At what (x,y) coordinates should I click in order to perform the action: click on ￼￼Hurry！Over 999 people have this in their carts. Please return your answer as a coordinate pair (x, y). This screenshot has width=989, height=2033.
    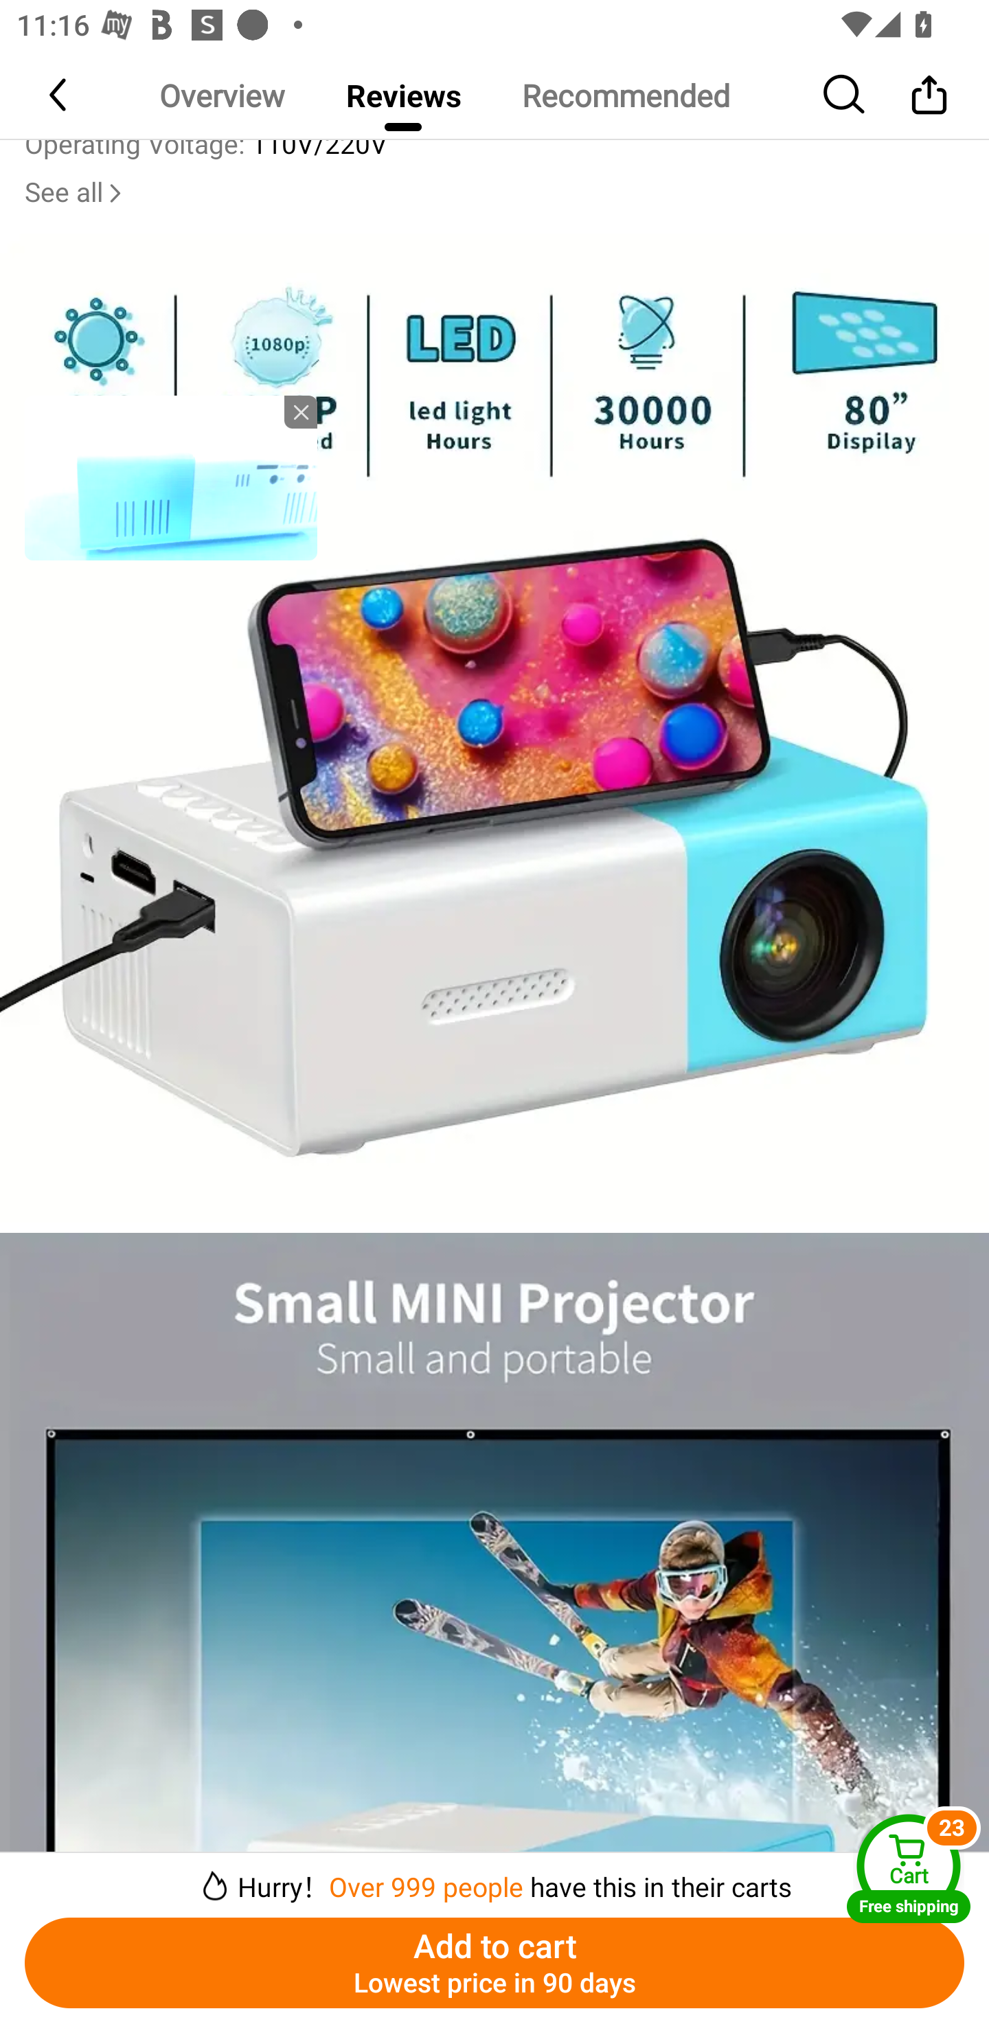
    Looking at the image, I should click on (494, 1878).